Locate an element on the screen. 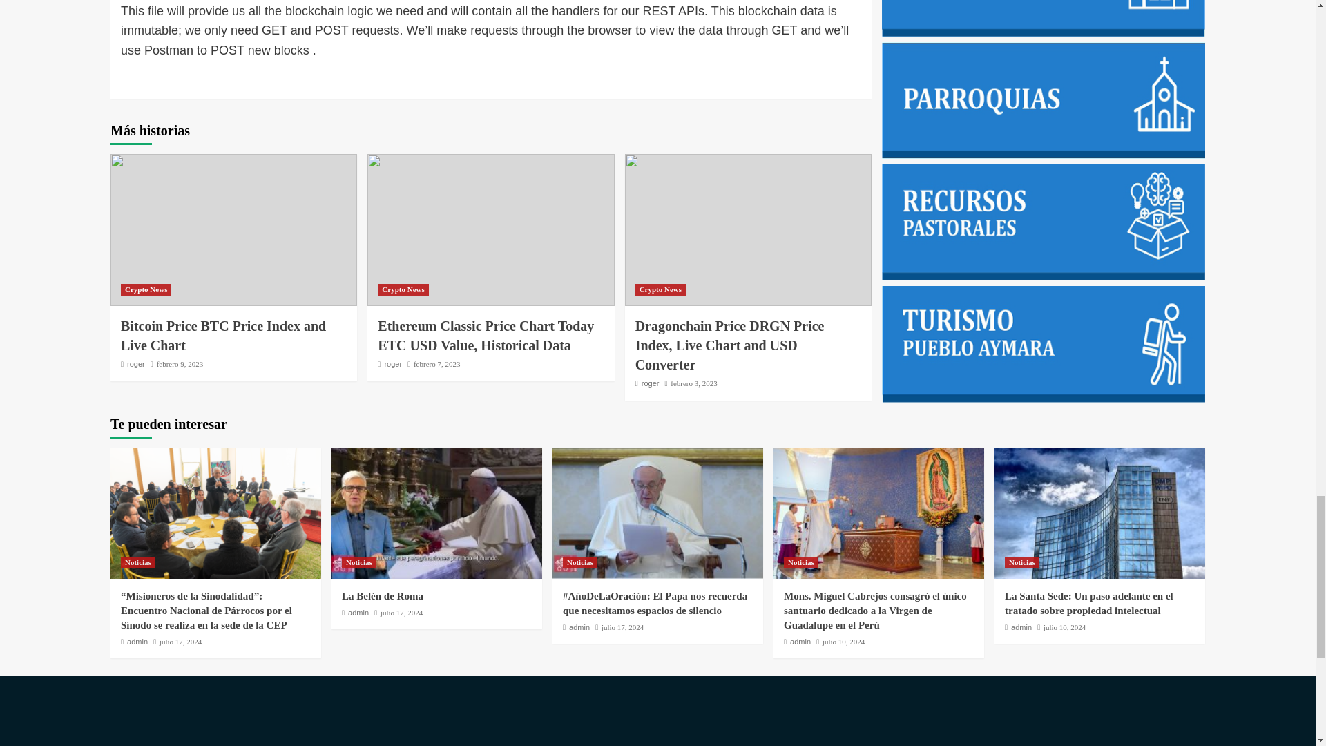 Image resolution: width=1326 pixels, height=746 pixels. Crypto News is located at coordinates (403, 289).